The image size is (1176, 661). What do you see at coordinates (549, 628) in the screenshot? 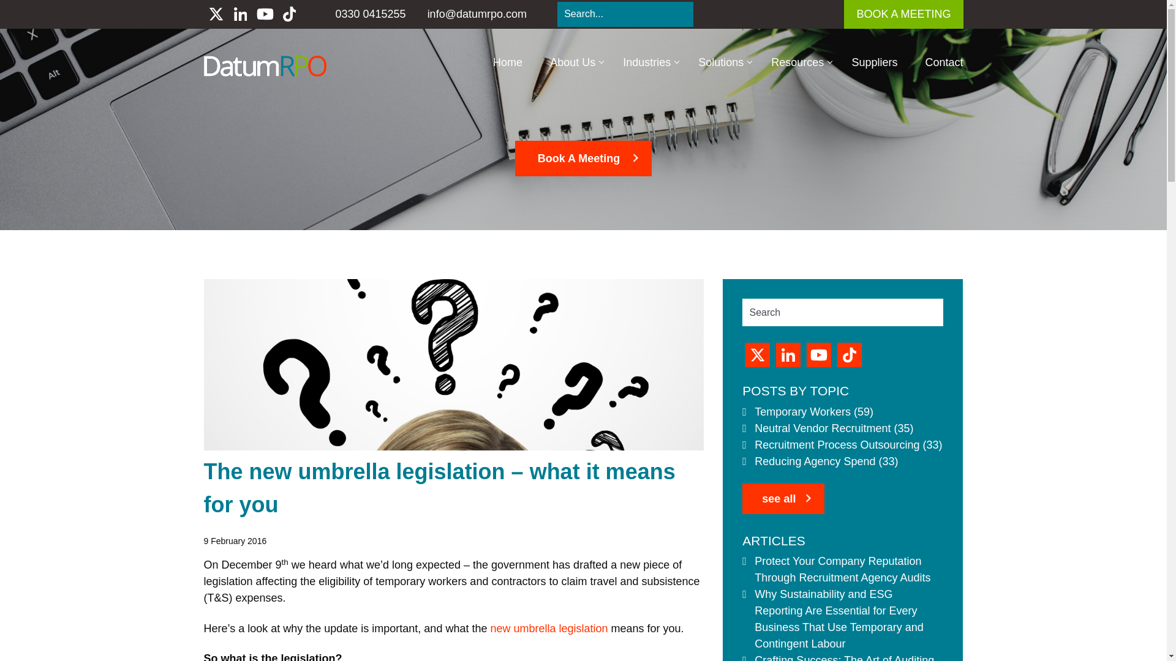
I see `new umbrella legislation` at bounding box center [549, 628].